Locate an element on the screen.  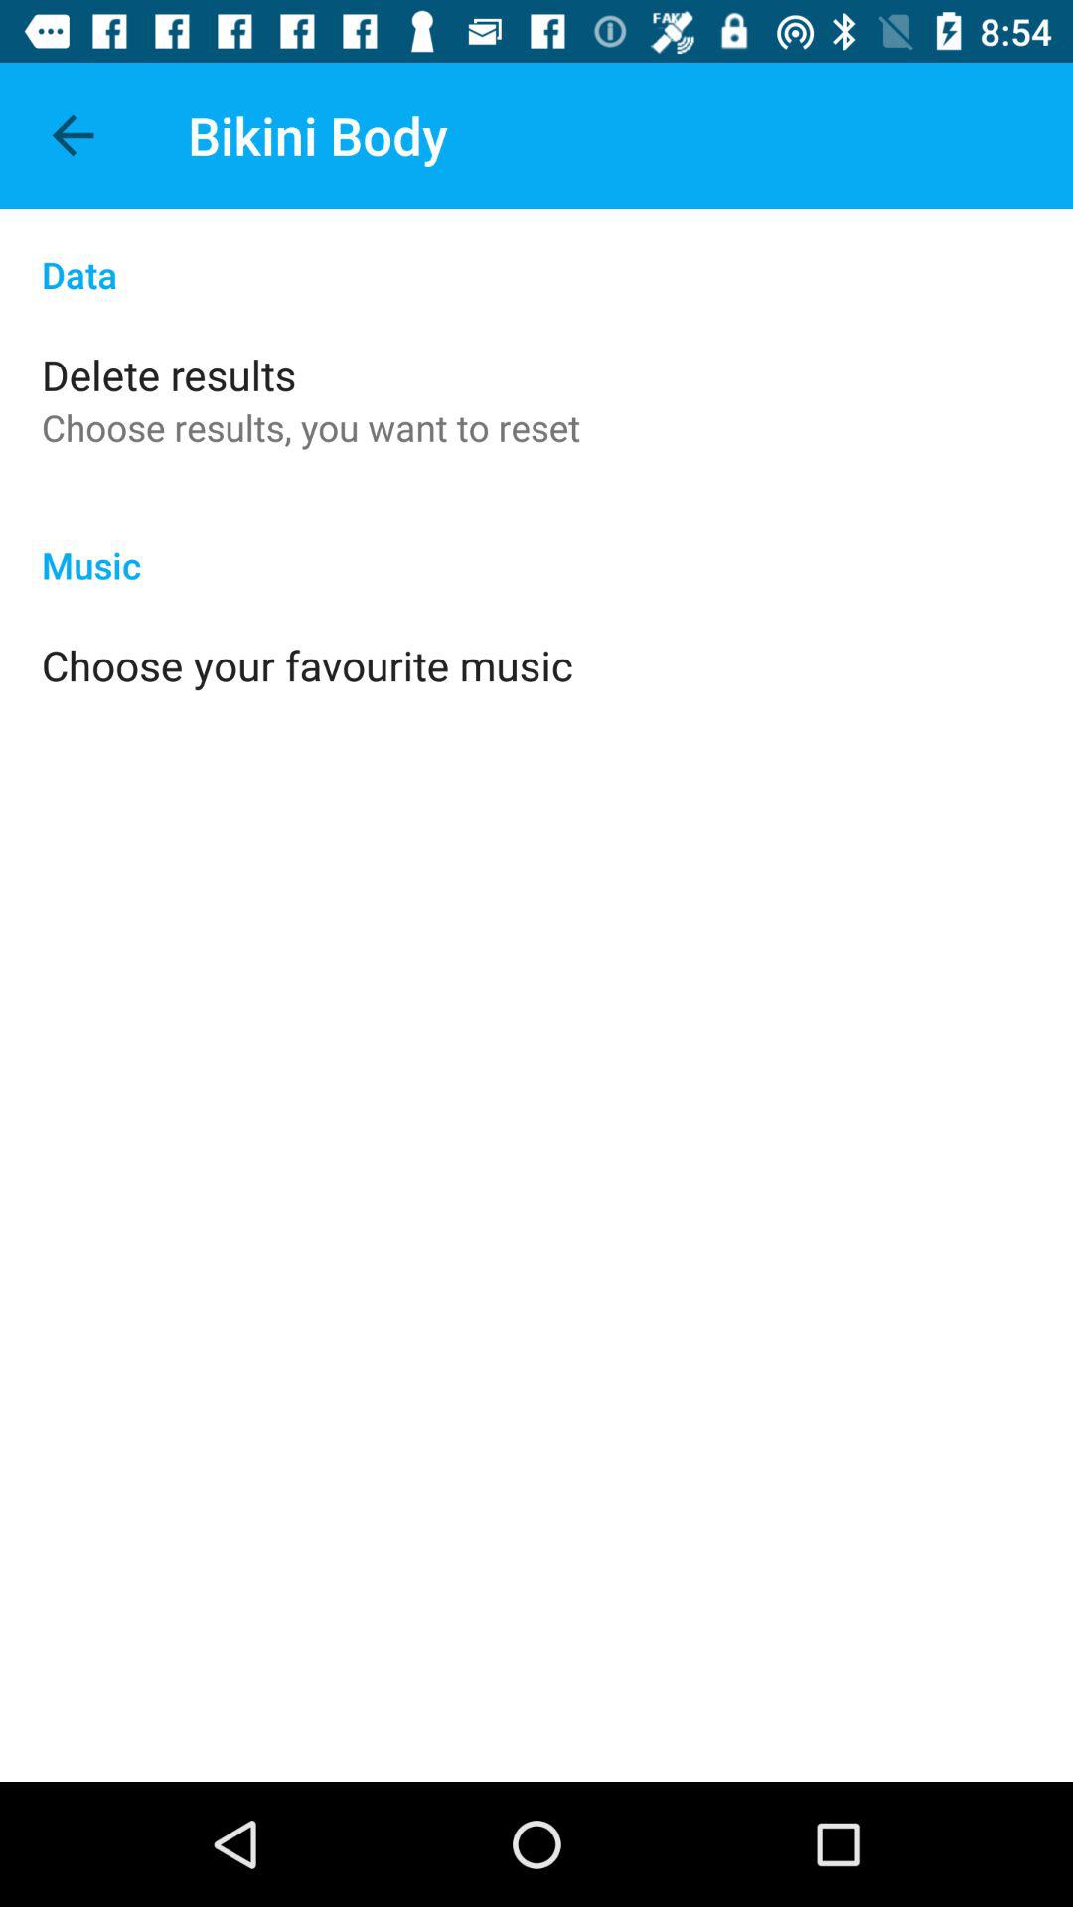
jump until choose your favourite is located at coordinates (307, 665).